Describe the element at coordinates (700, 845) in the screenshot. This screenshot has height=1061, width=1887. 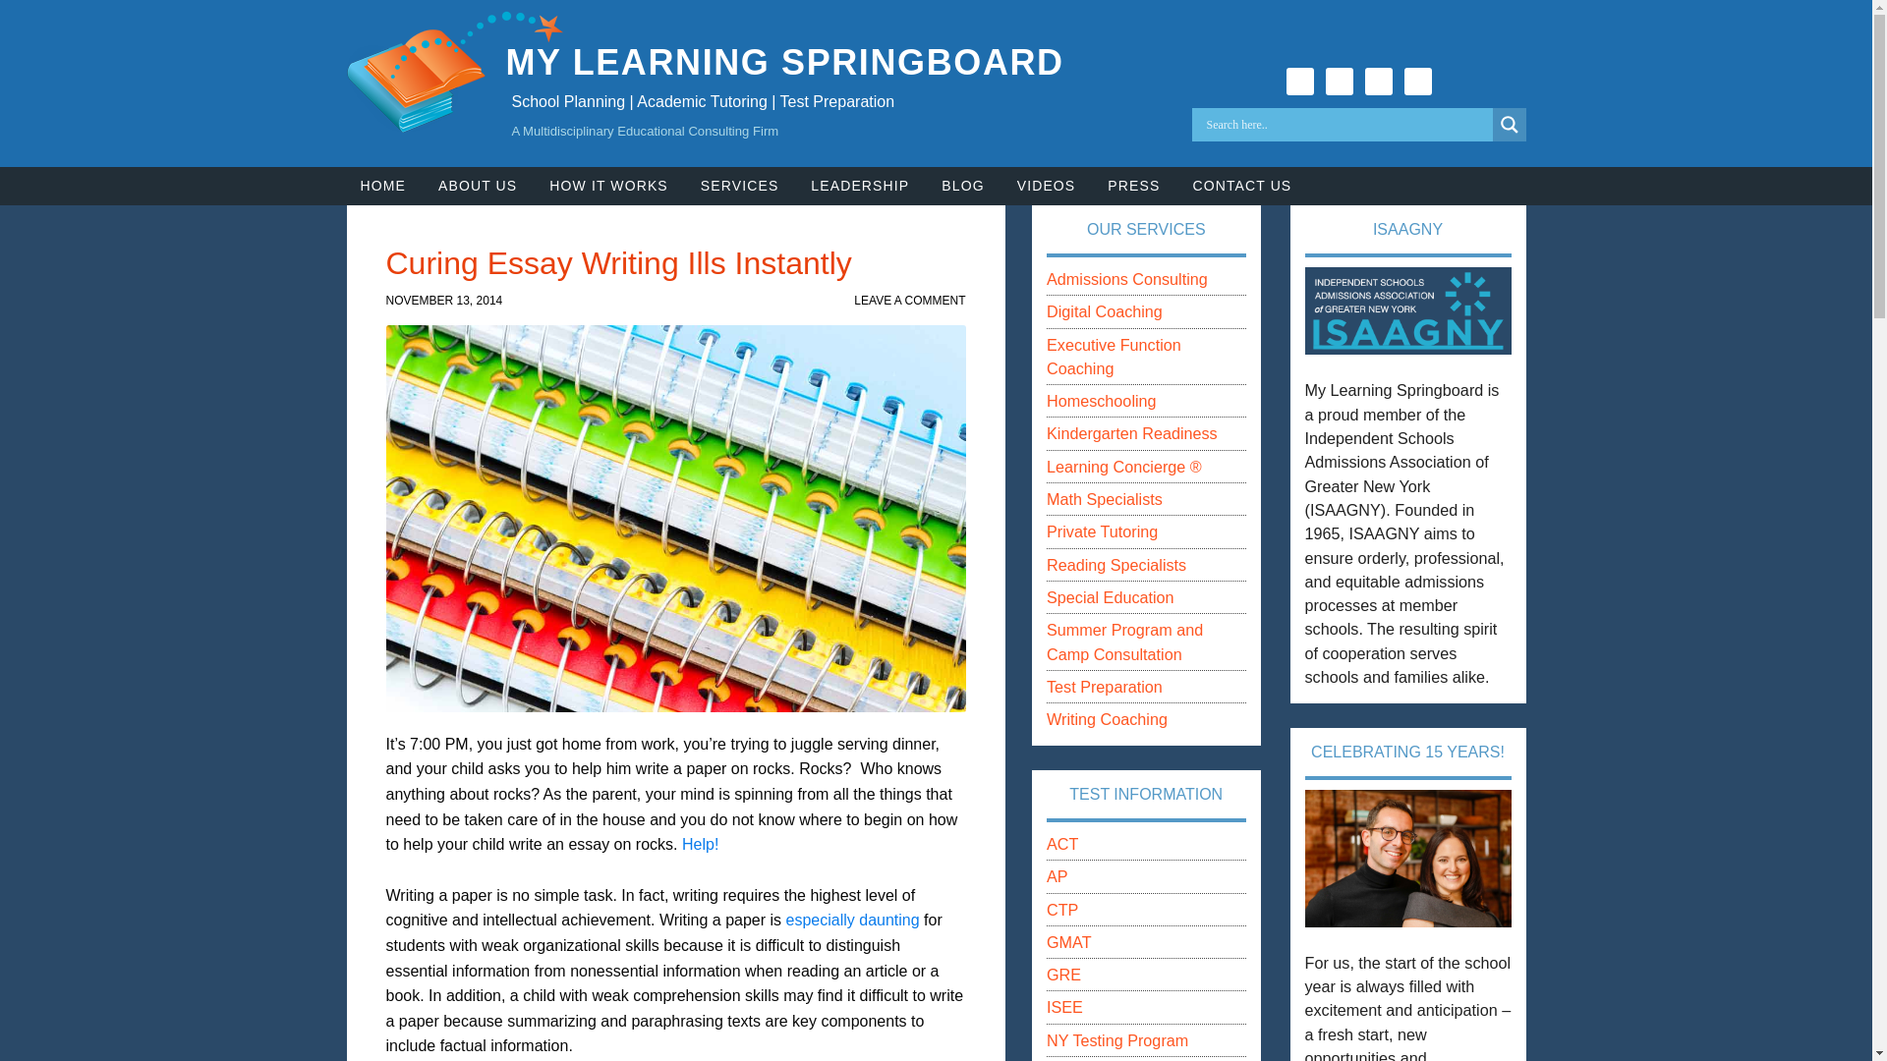
I see `Help!` at that location.